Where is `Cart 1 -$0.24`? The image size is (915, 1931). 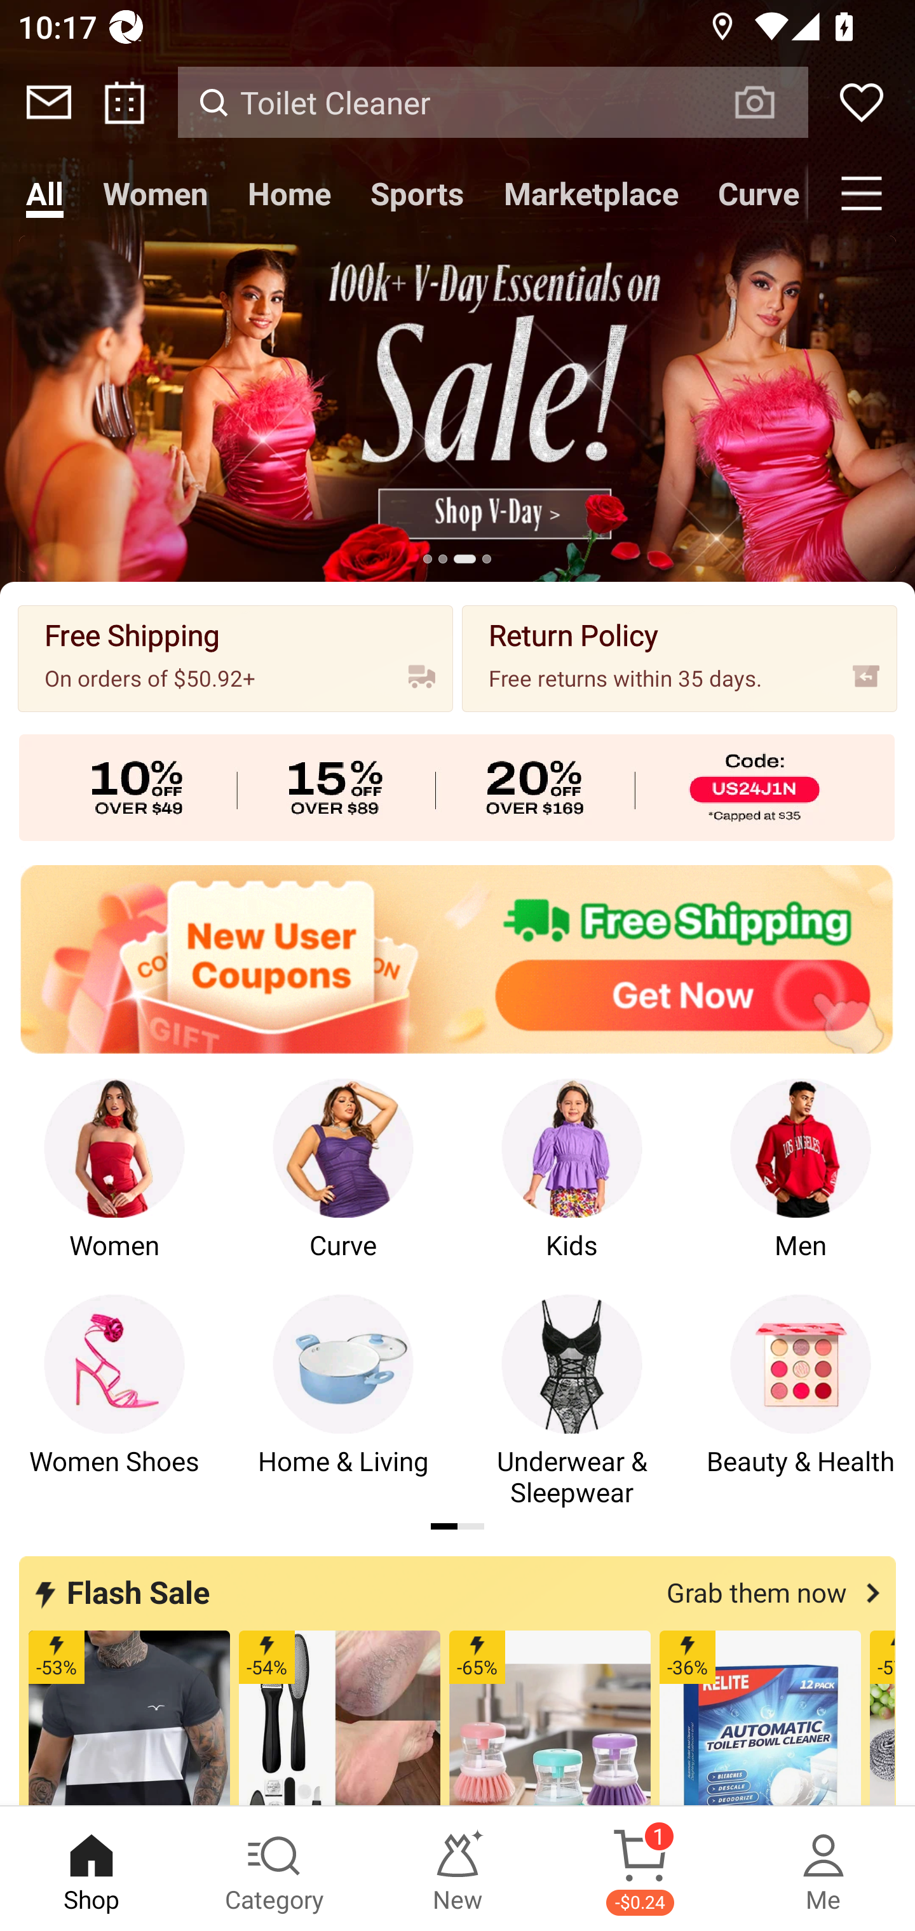 Cart 1 -$0.24 is located at coordinates (640, 1869).